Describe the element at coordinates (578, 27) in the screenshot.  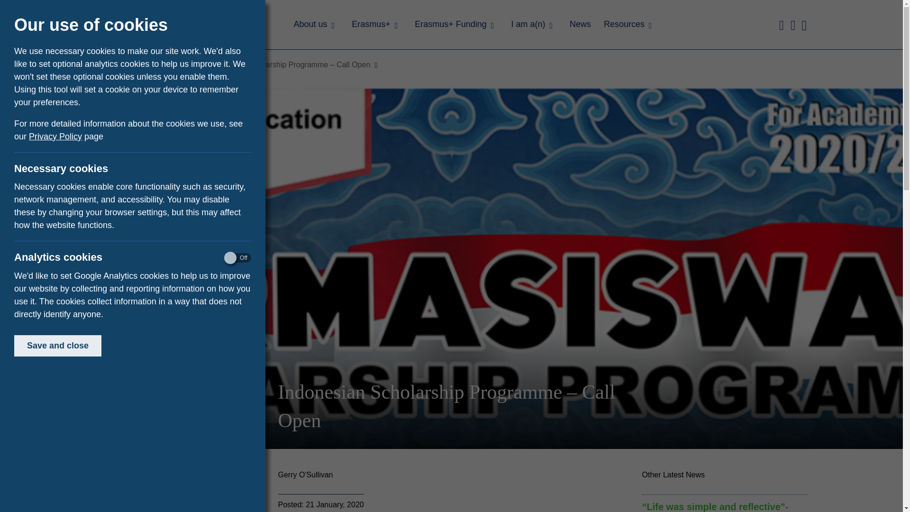
I see `News` at that location.